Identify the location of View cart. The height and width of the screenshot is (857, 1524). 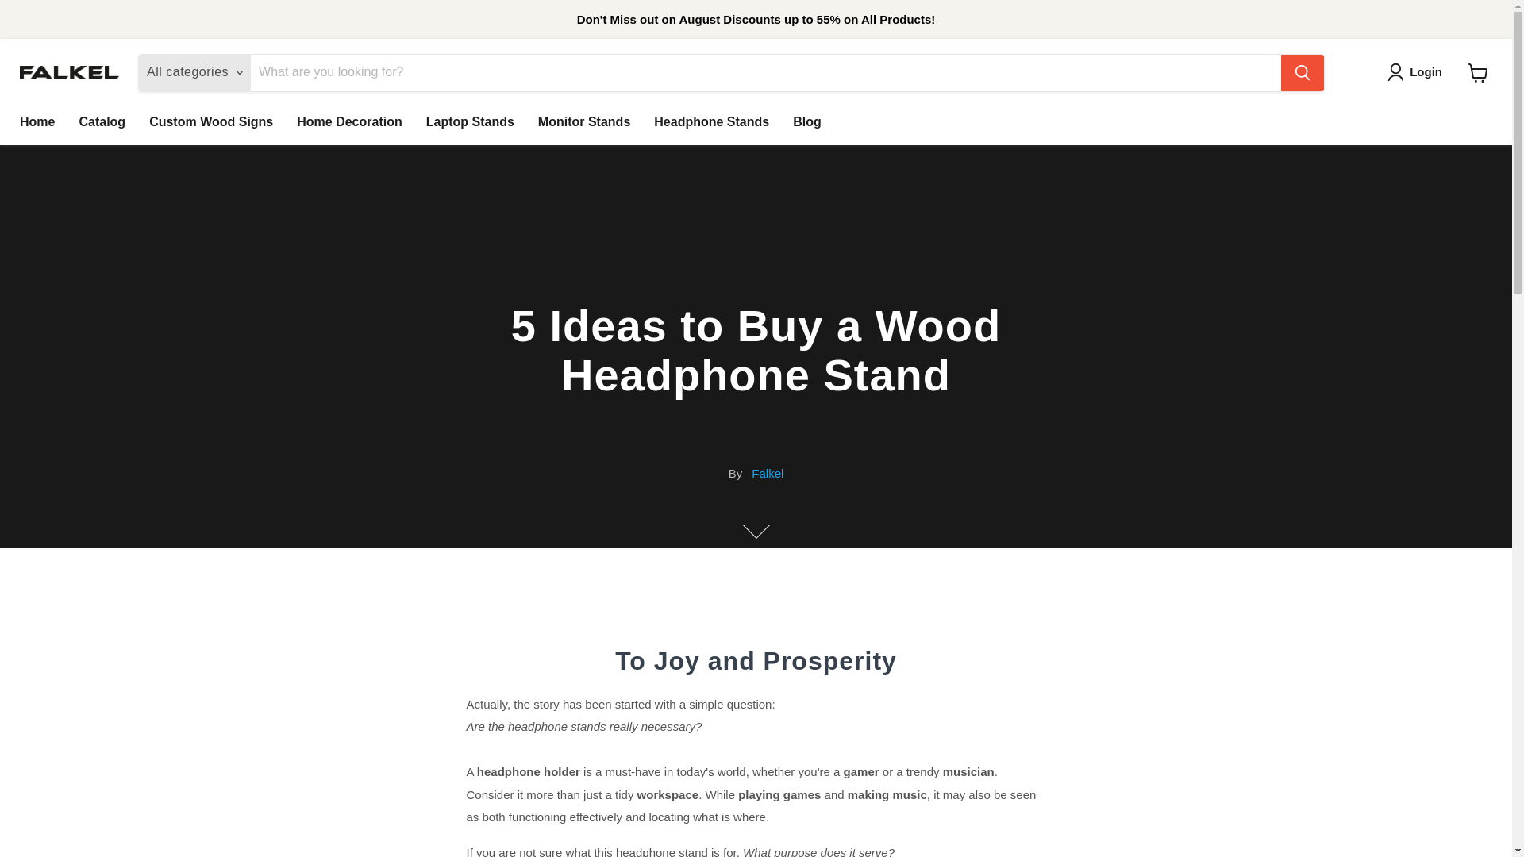
(1478, 73).